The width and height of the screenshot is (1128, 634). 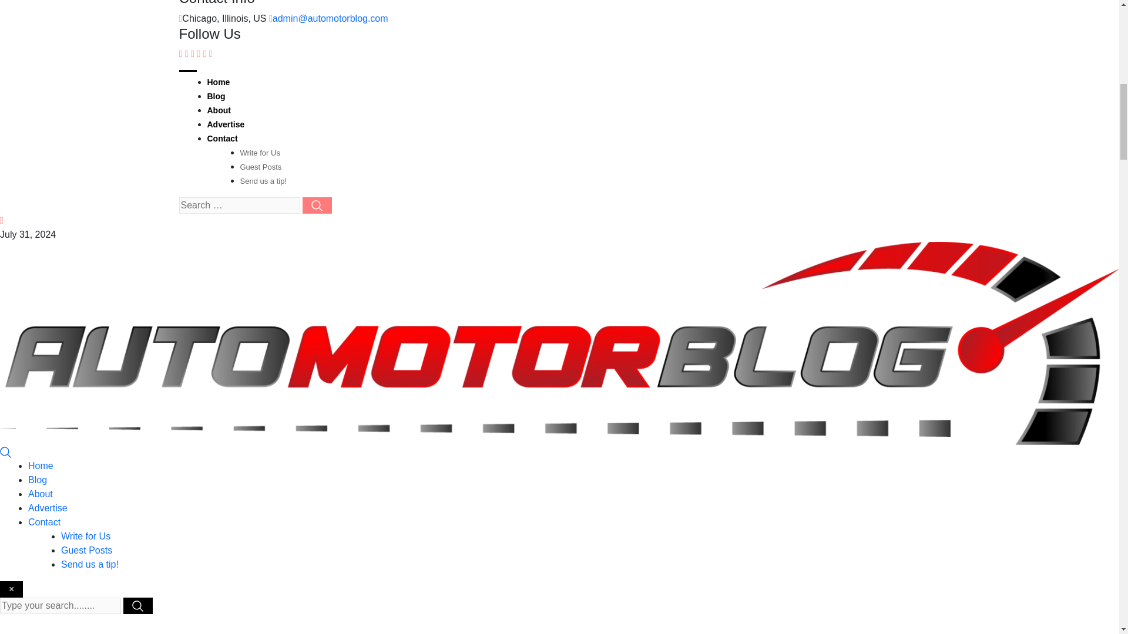 I want to click on About, so click(x=218, y=110).